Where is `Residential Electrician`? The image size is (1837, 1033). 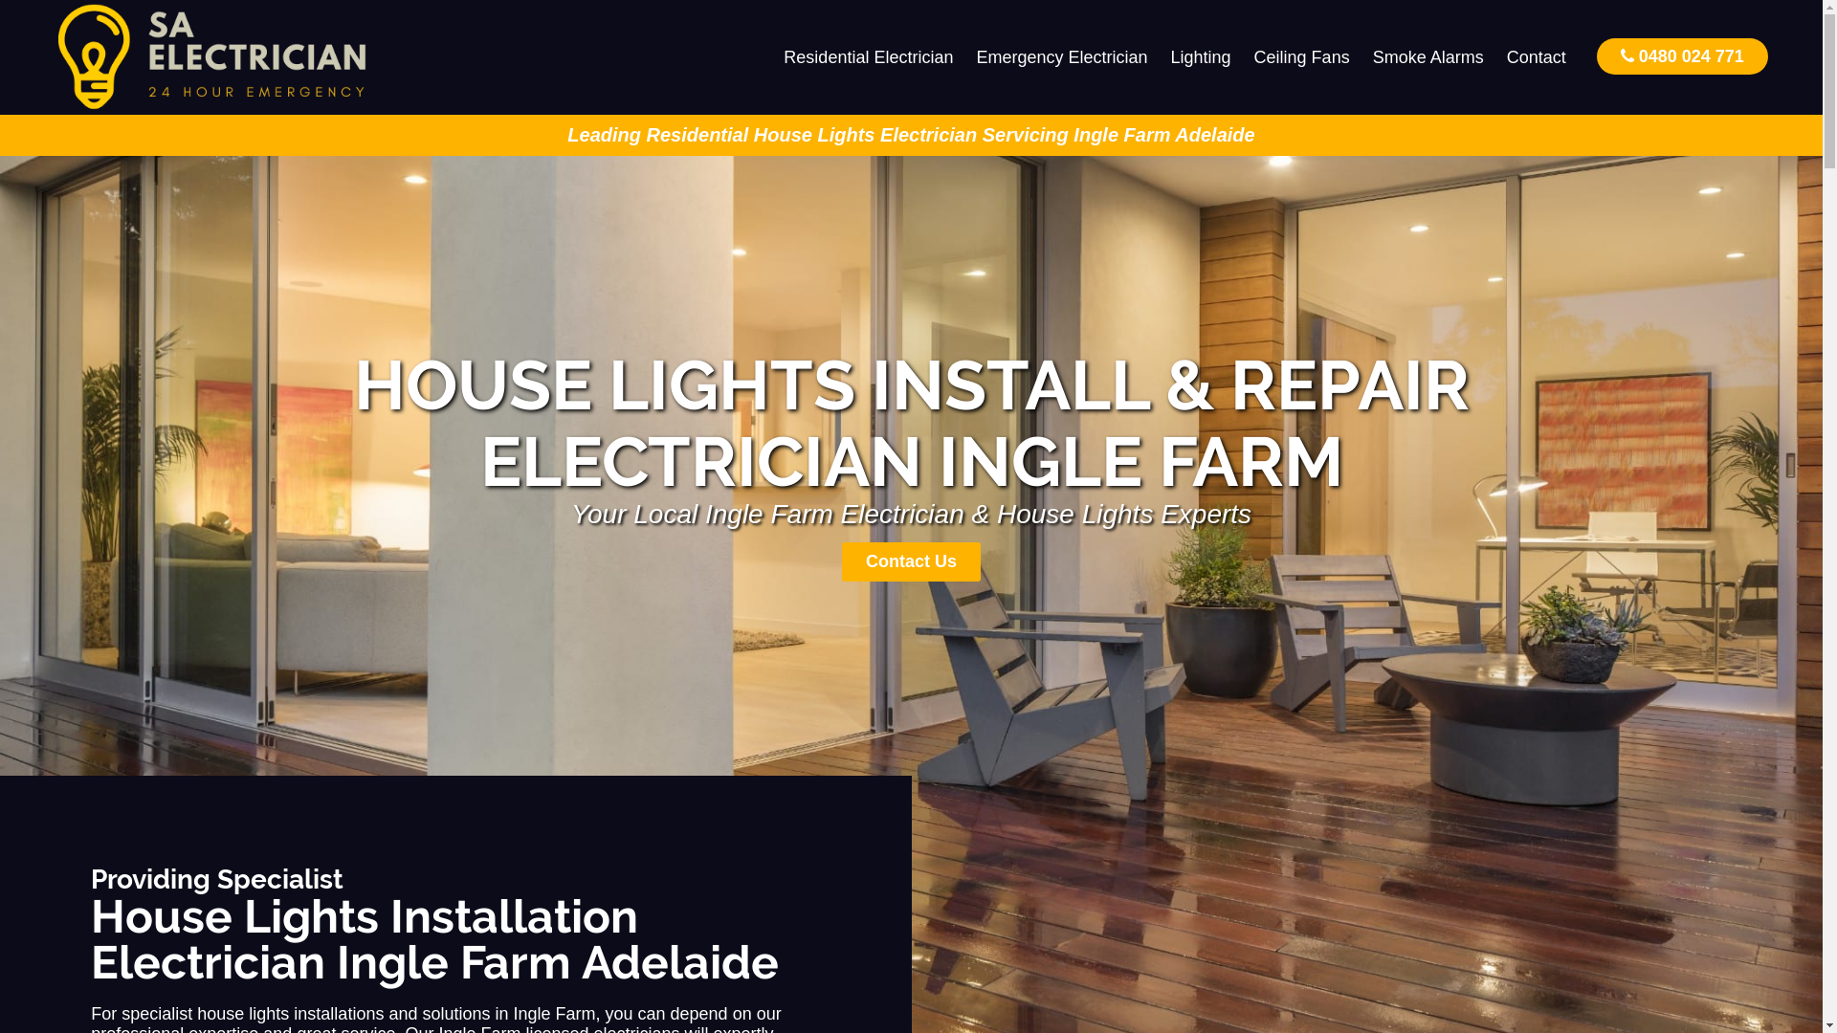
Residential Electrician is located at coordinates (869, 57).